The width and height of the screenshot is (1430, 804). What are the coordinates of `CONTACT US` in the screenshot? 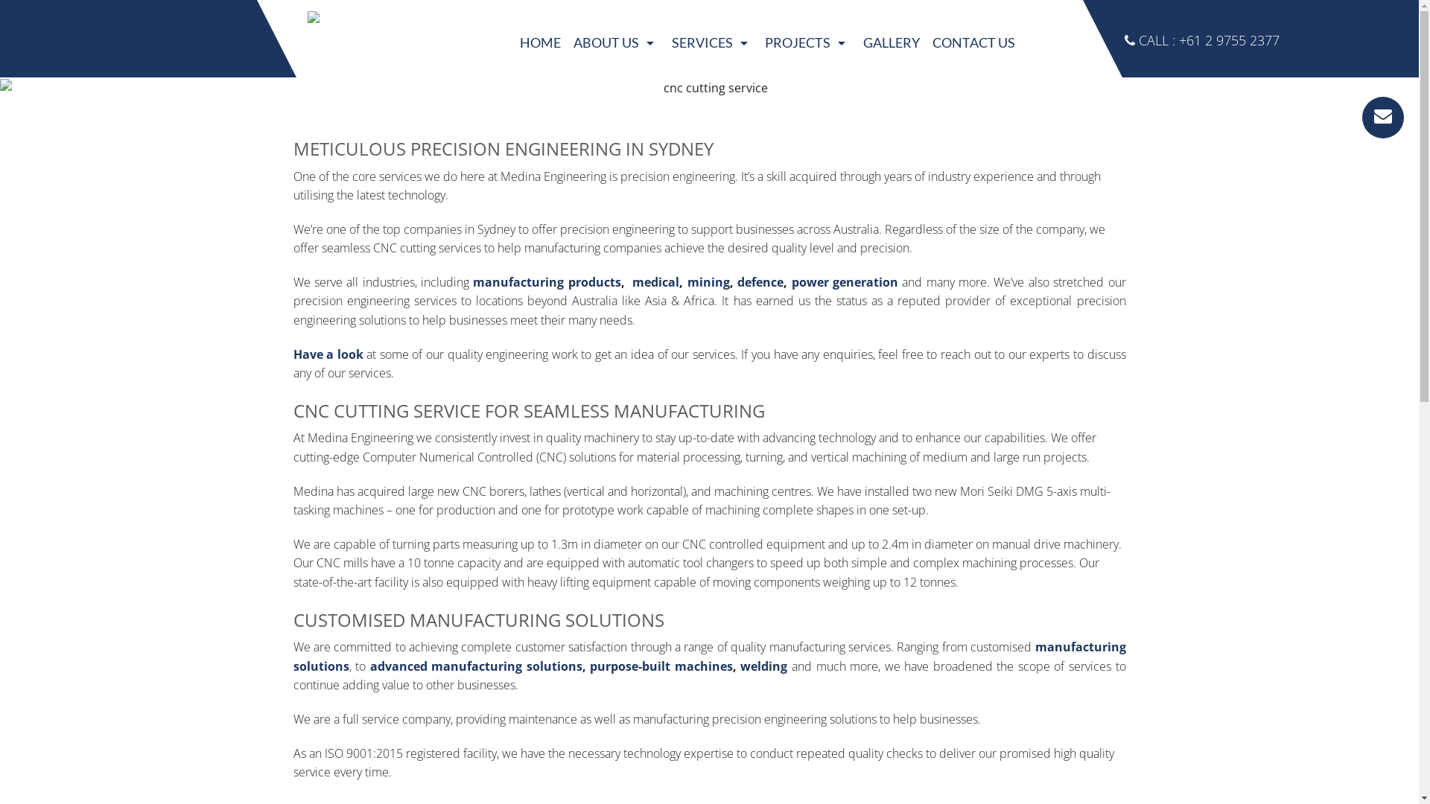 It's located at (974, 43).